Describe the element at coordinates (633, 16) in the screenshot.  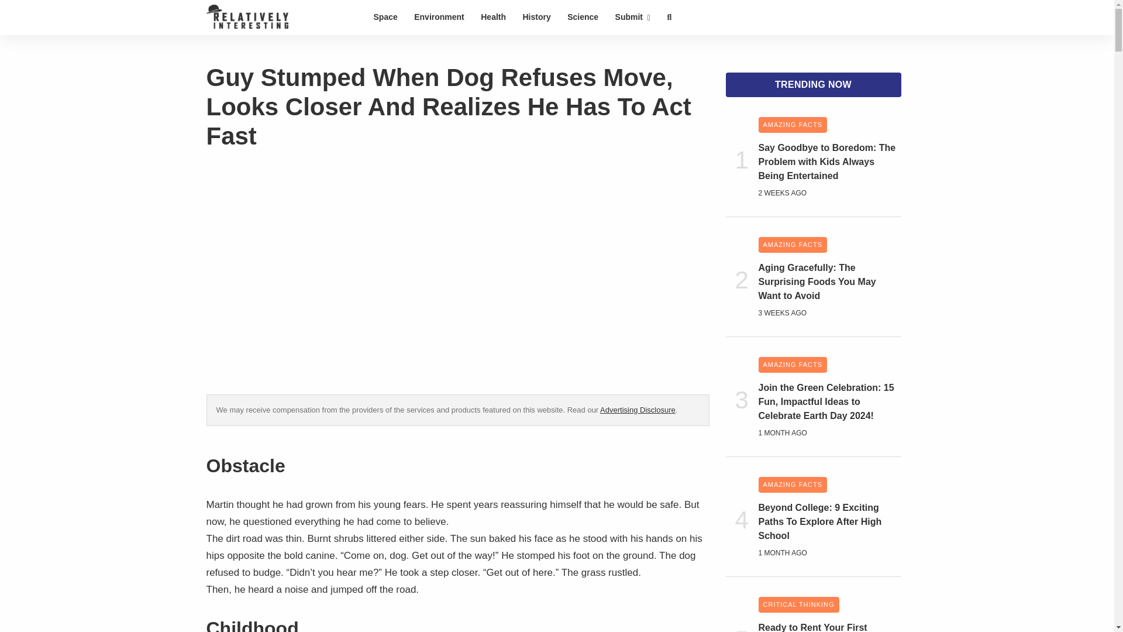
I see `Submit` at that location.